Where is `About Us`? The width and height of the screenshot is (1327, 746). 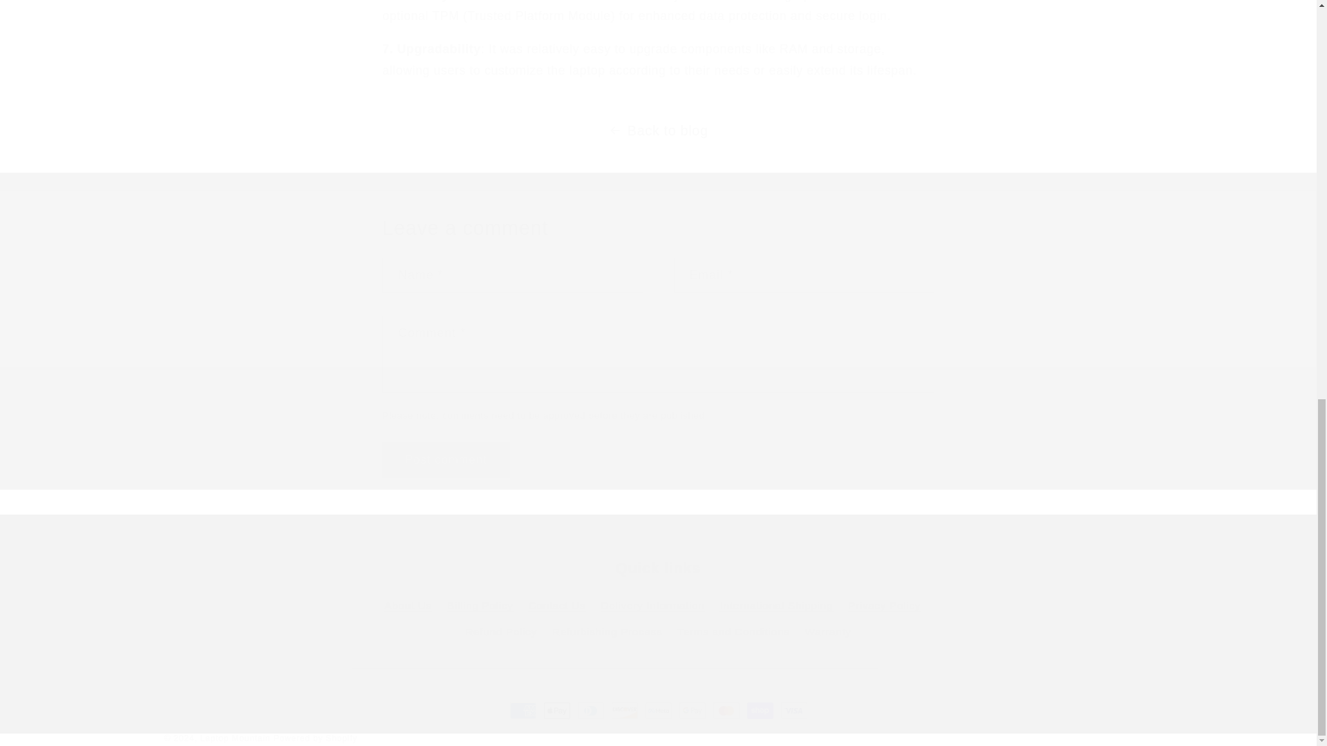 About Us is located at coordinates (408, 608).